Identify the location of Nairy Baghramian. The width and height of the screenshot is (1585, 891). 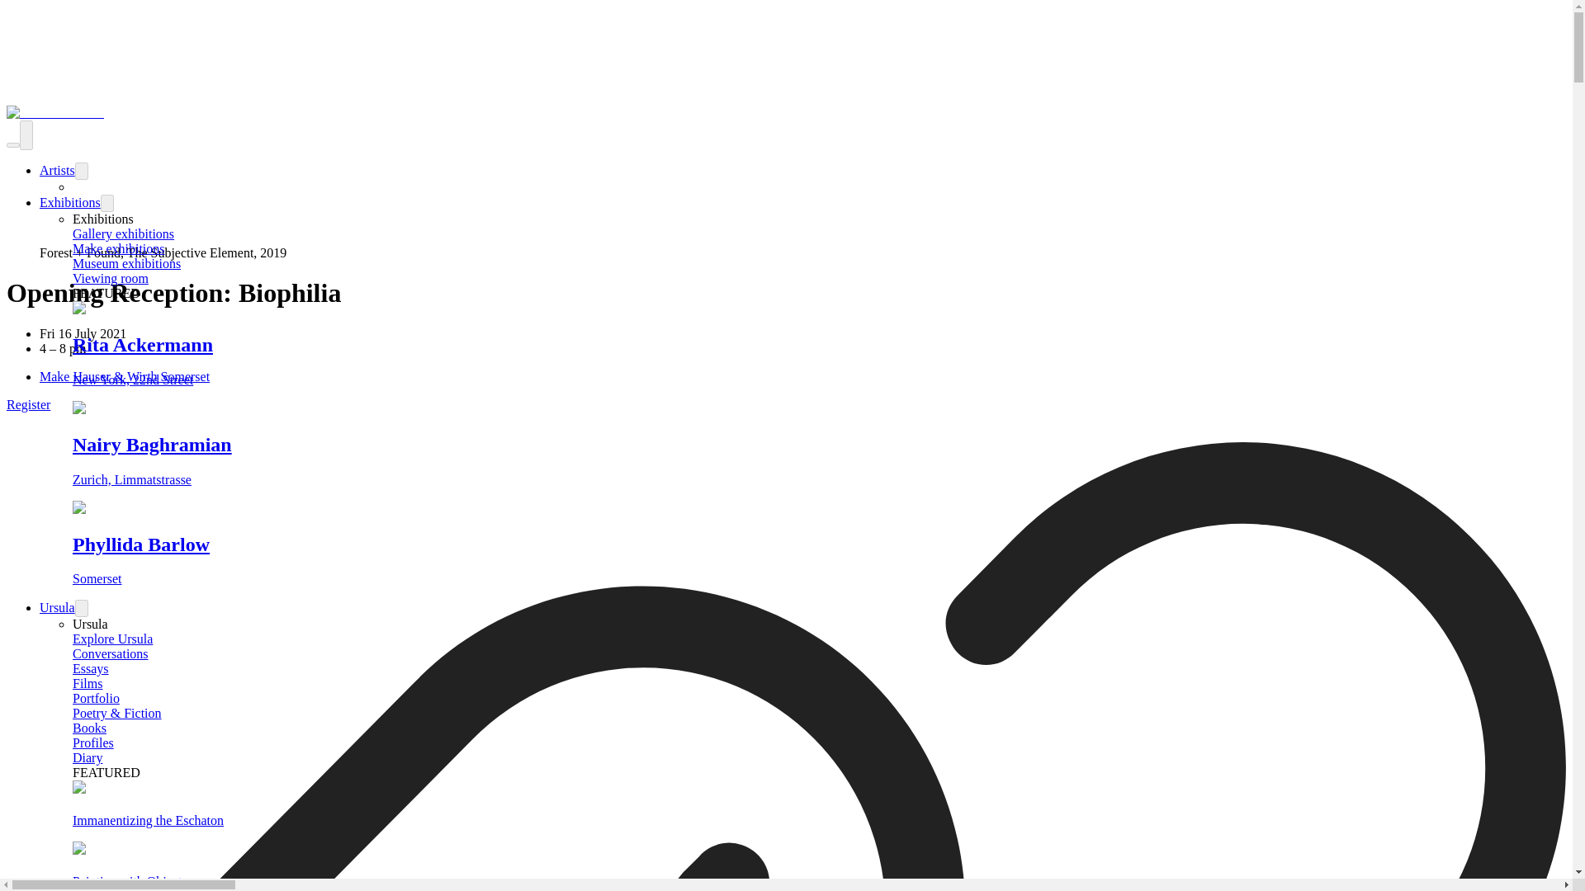
(819, 444).